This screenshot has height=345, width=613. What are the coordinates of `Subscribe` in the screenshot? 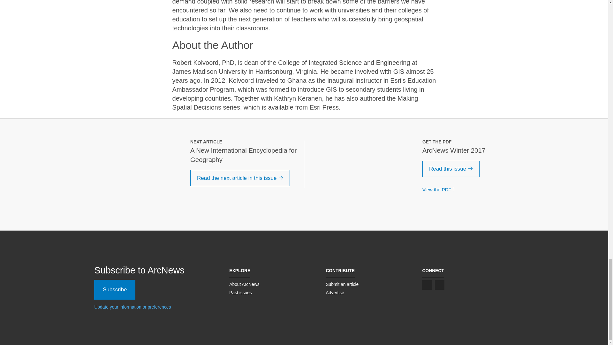 It's located at (115, 289).